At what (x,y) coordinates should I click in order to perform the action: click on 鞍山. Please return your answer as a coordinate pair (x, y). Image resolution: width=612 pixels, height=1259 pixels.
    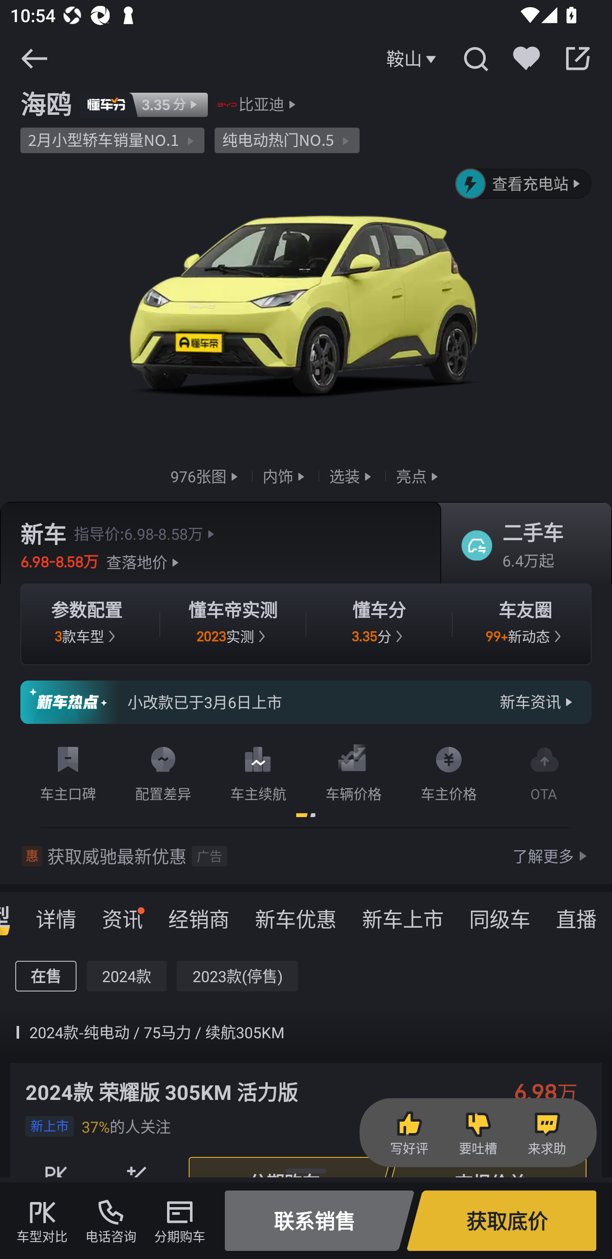
    Looking at the image, I should click on (413, 59).